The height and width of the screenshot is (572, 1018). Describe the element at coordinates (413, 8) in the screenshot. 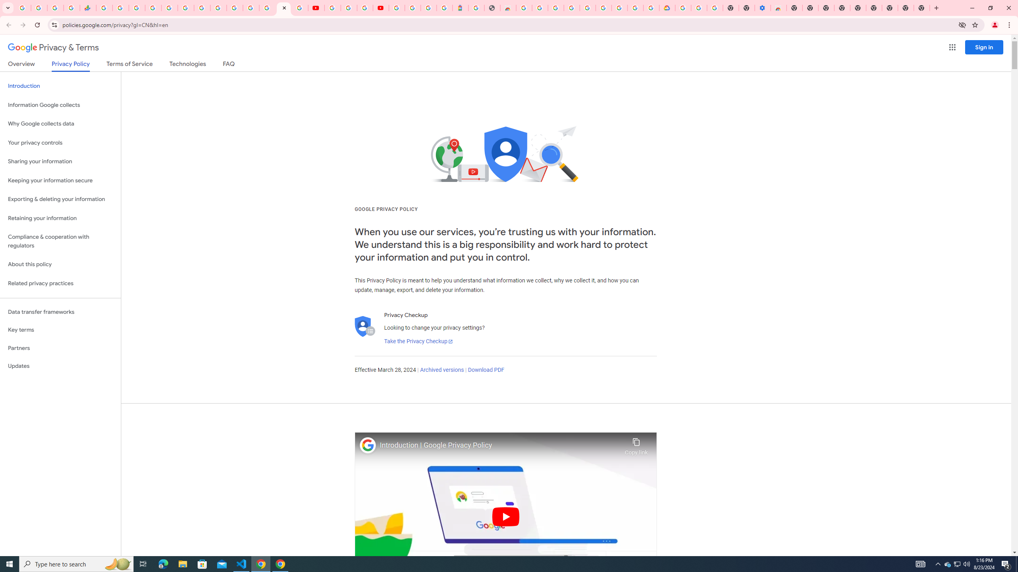

I see `Sign in - Google Accounts` at that location.